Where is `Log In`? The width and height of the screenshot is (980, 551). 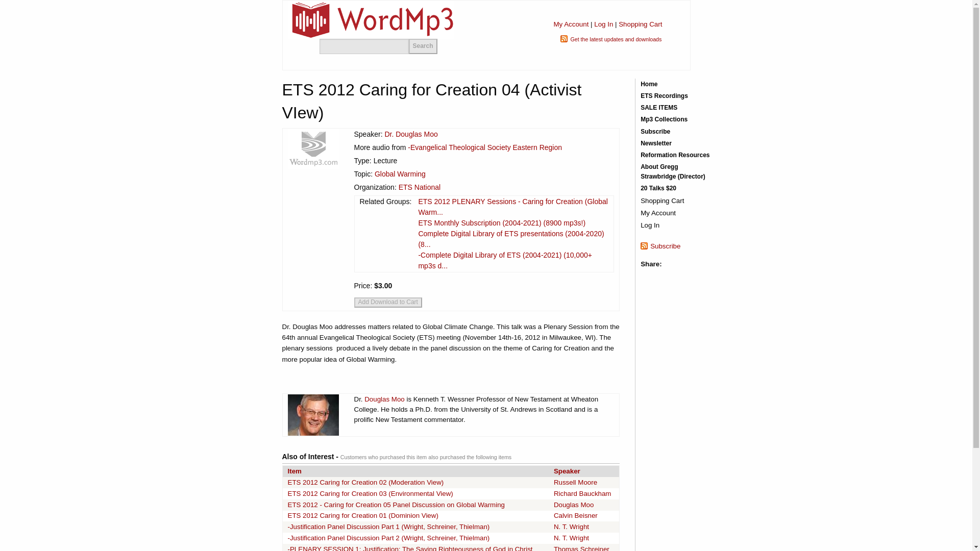
Log In is located at coordinates (603, 24).